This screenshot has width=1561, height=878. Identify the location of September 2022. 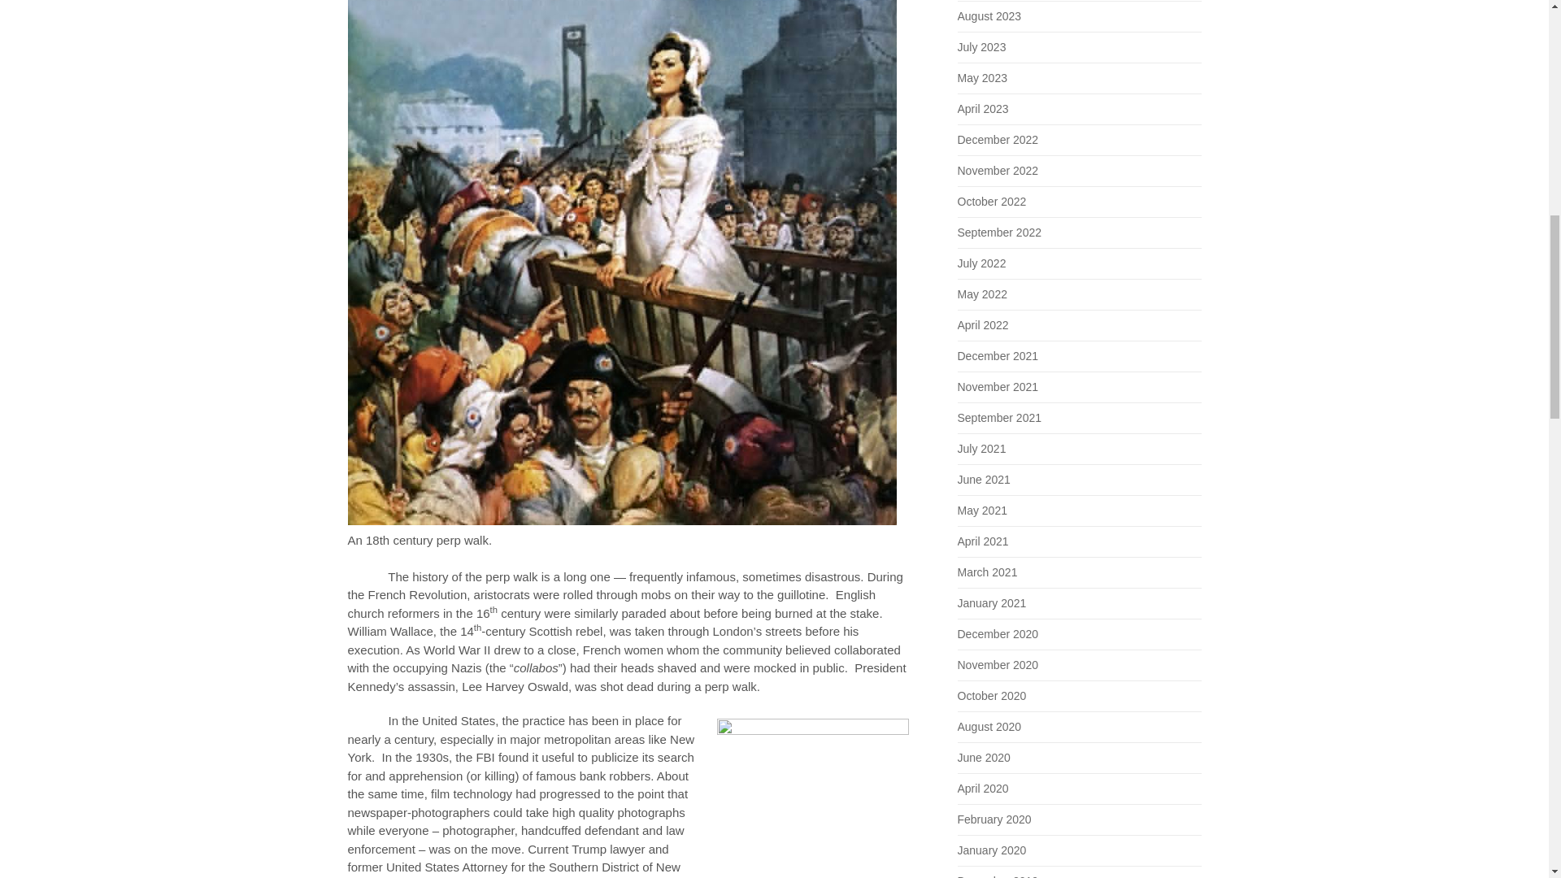
(1000, 232).